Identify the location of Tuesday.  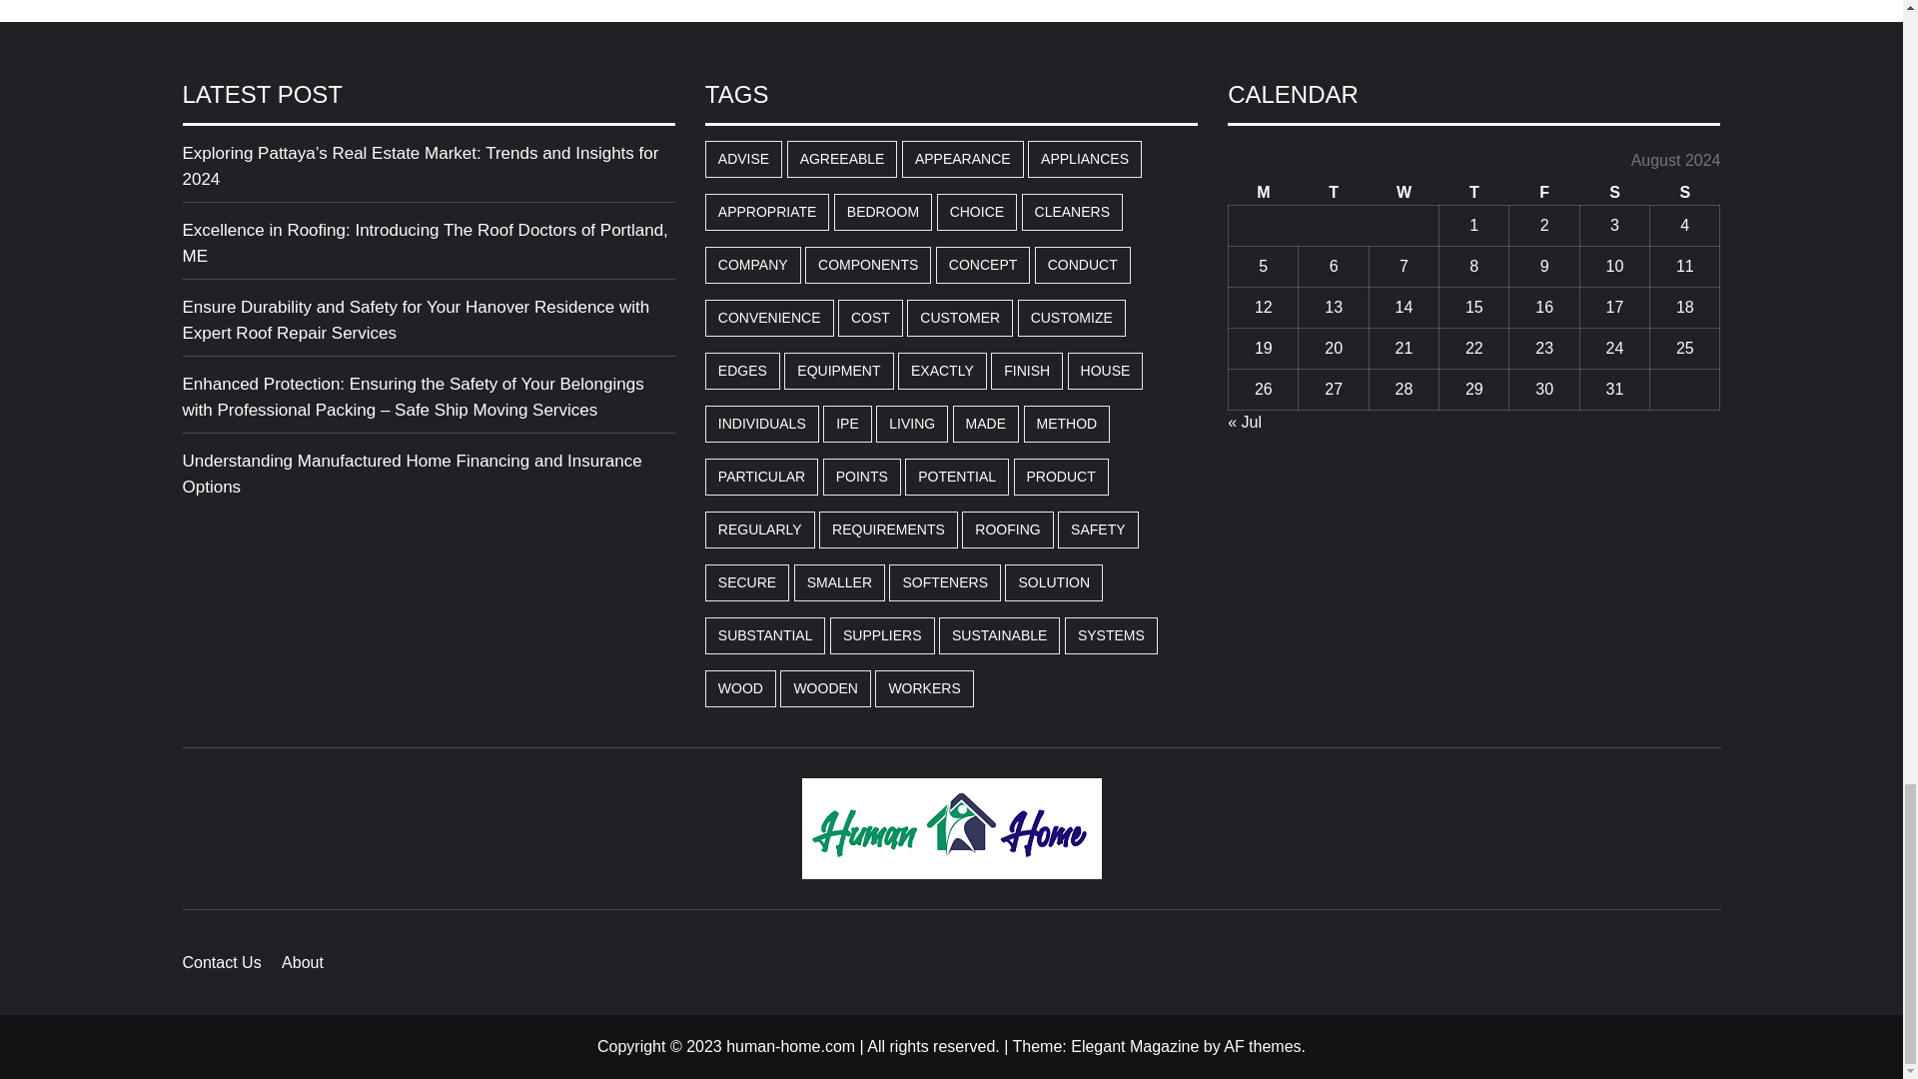
(1333, 194).